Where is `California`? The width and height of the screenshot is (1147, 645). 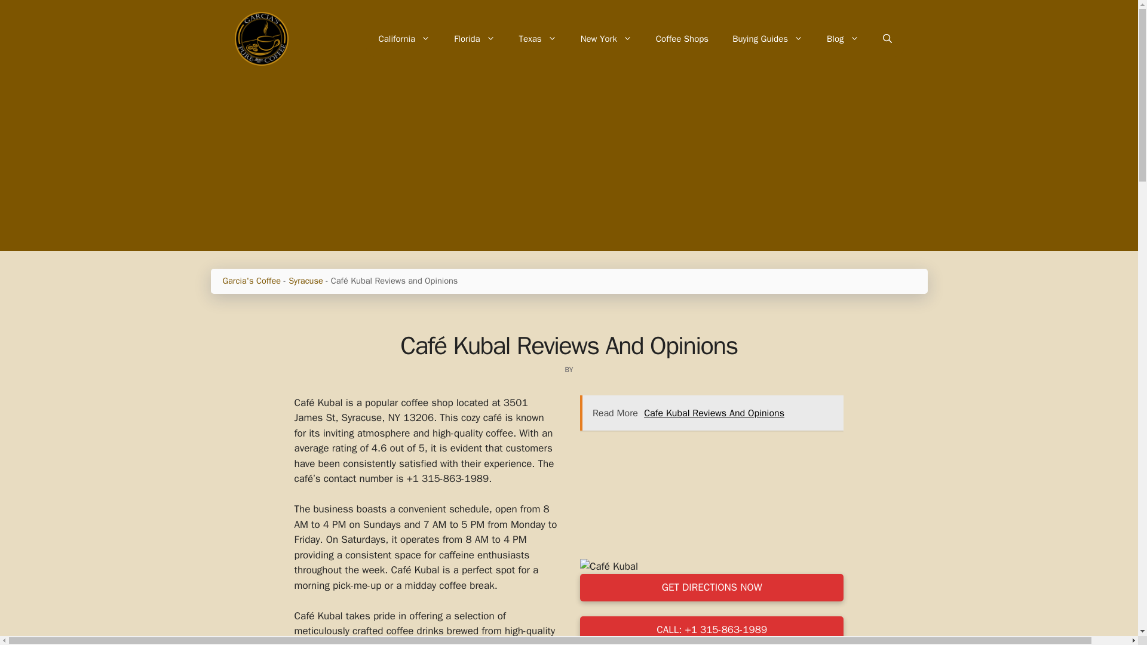
California is located at coordinates (404, 38).